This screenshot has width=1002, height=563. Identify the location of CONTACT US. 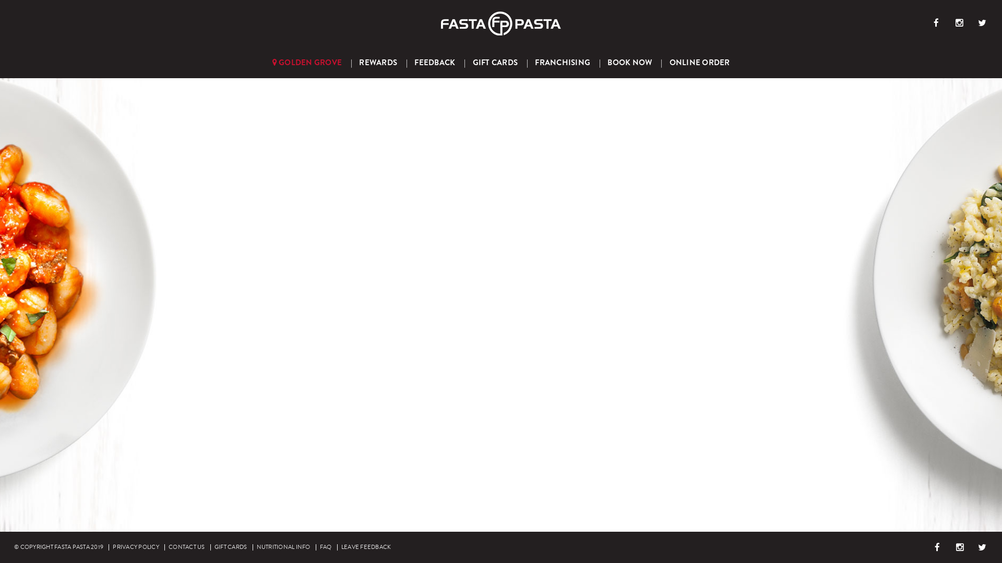
(187, 547).